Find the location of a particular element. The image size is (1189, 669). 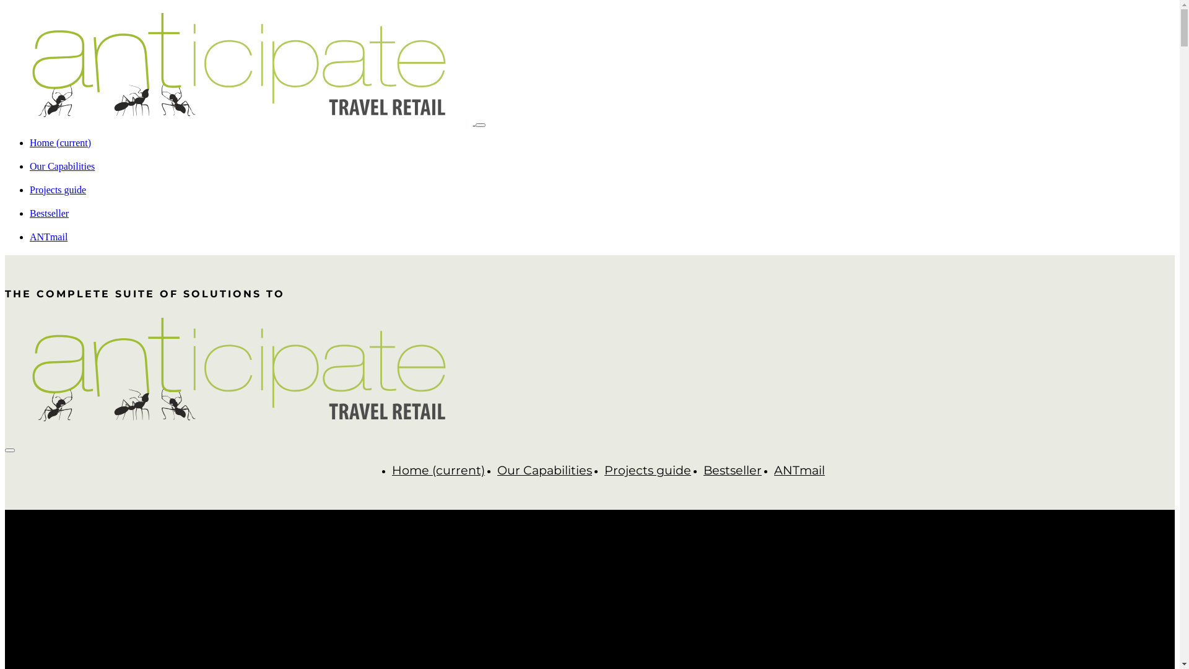

Our Capabilities is located at coordinates (62, 166).